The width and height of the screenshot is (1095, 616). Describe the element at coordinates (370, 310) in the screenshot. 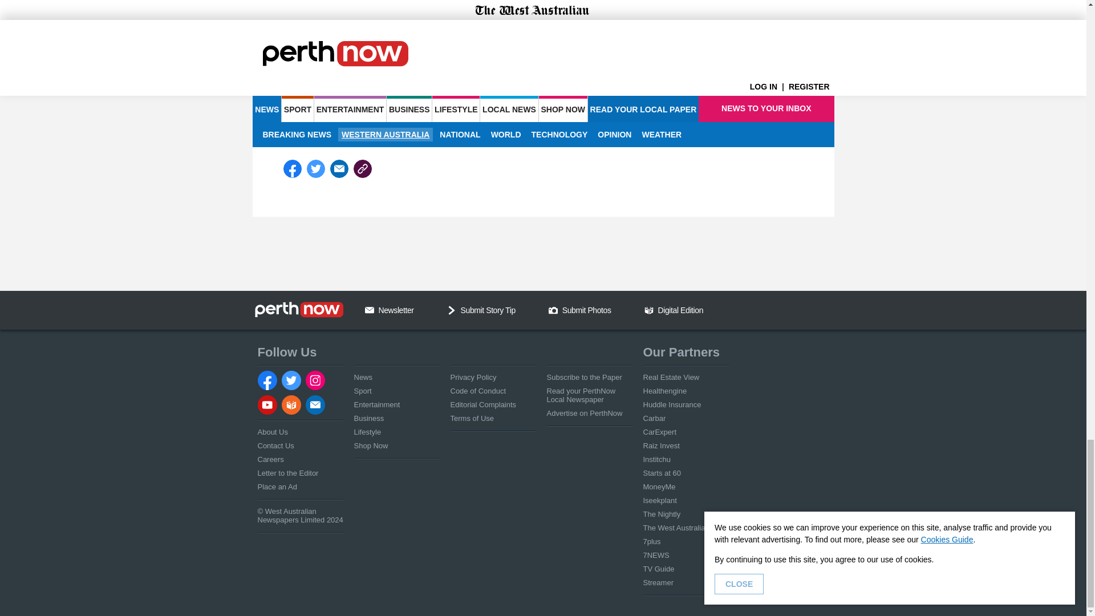

I see `Email Us` at that location.